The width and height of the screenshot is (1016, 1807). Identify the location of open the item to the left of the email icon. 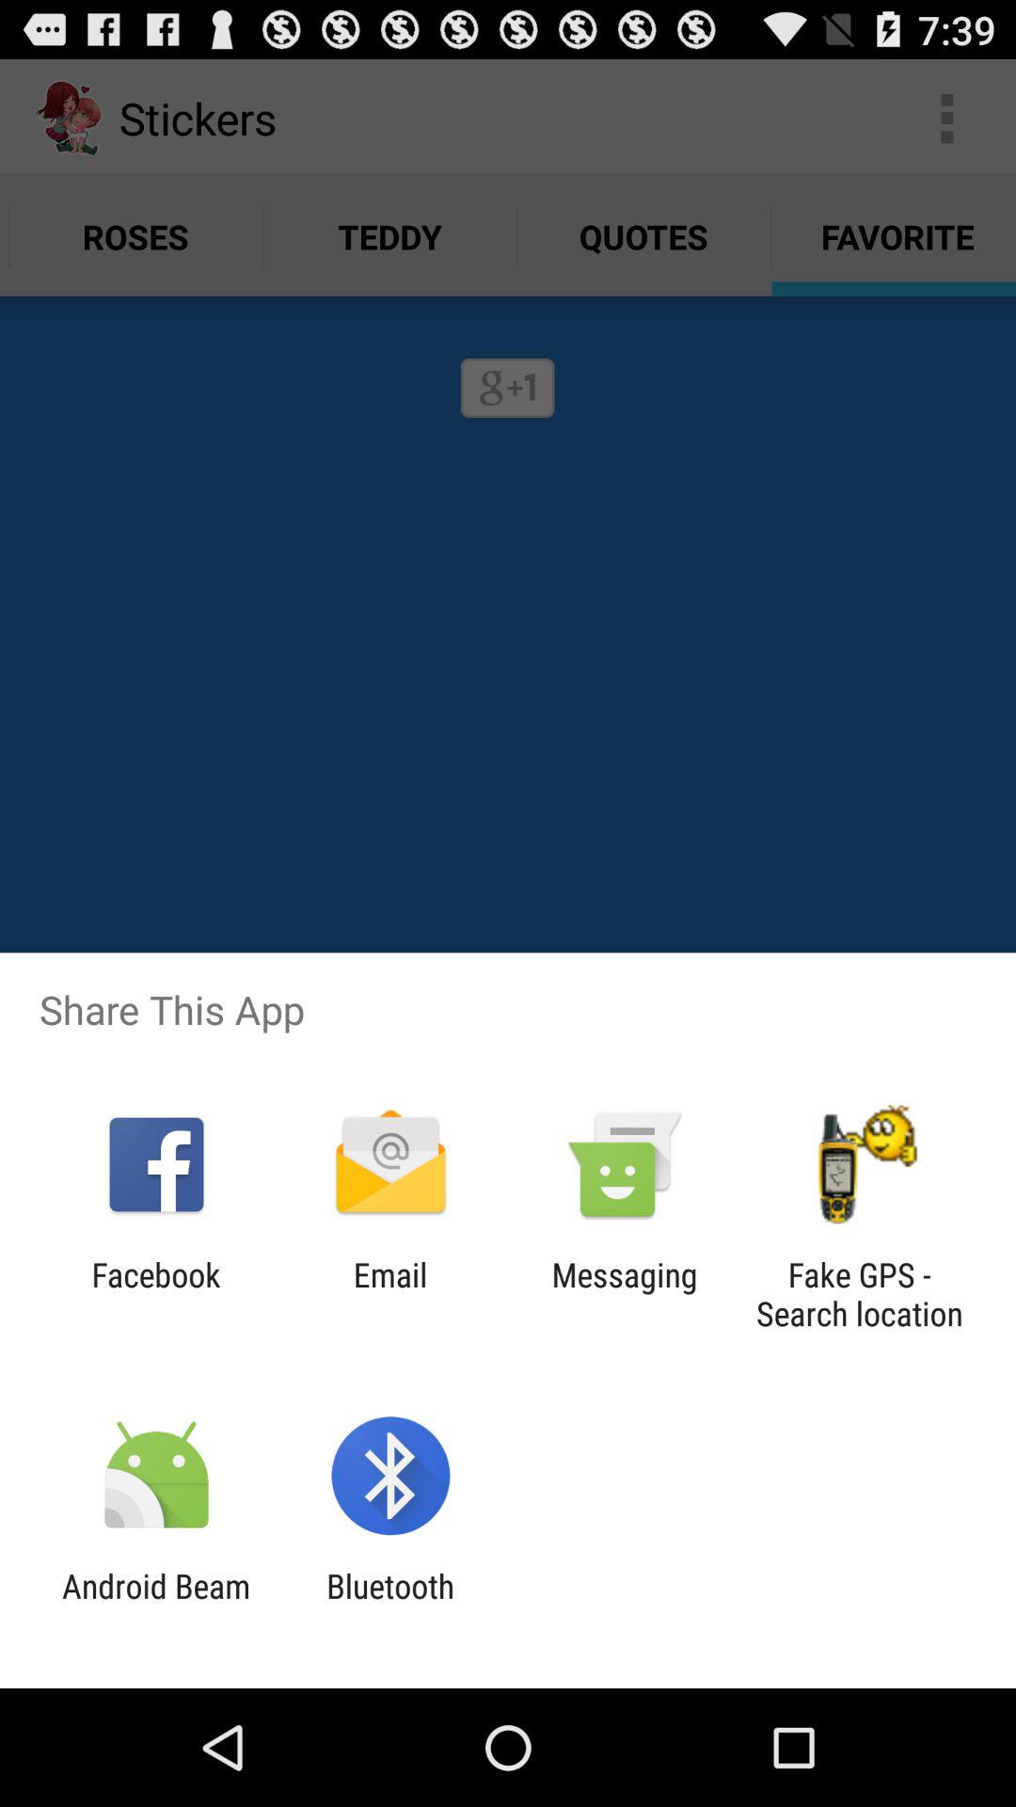
(156, 1294).